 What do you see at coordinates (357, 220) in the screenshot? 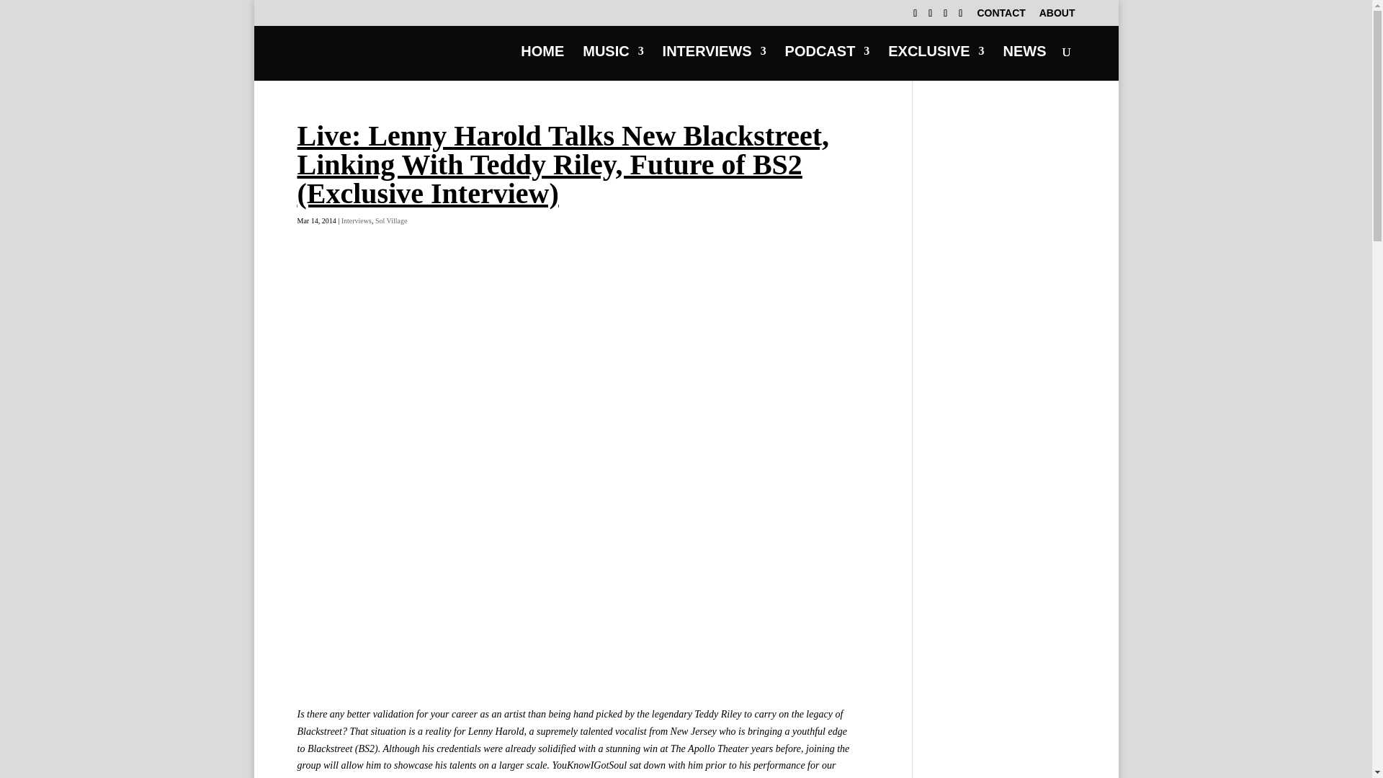
I see `Interviews` at bounding box center [357, 220].